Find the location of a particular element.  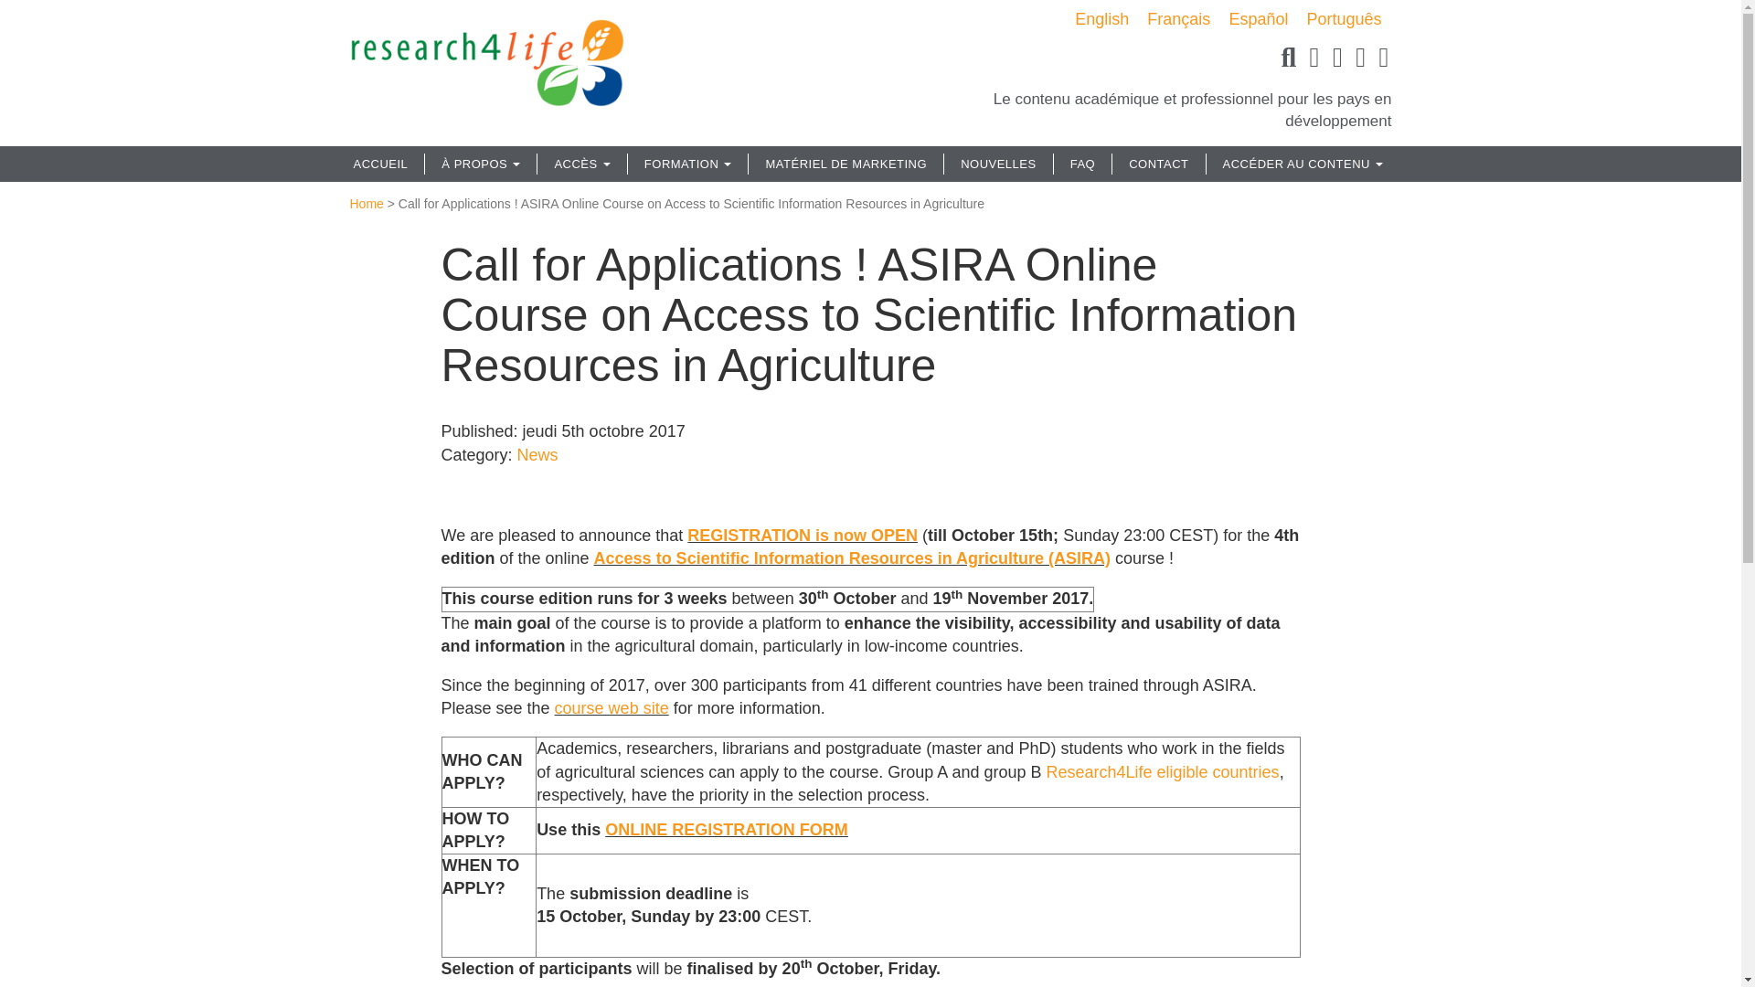

CONTACT is located at coordinates (1157, 164).